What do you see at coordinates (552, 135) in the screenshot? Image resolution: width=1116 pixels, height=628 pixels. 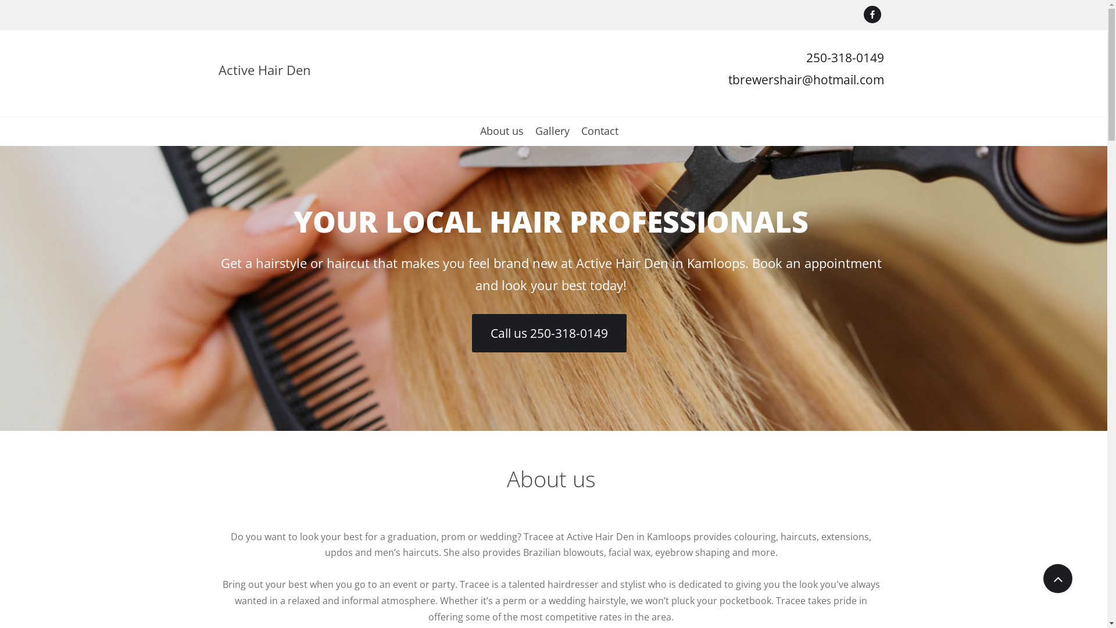 I see `Gallery` at bounding box center [552, 135].